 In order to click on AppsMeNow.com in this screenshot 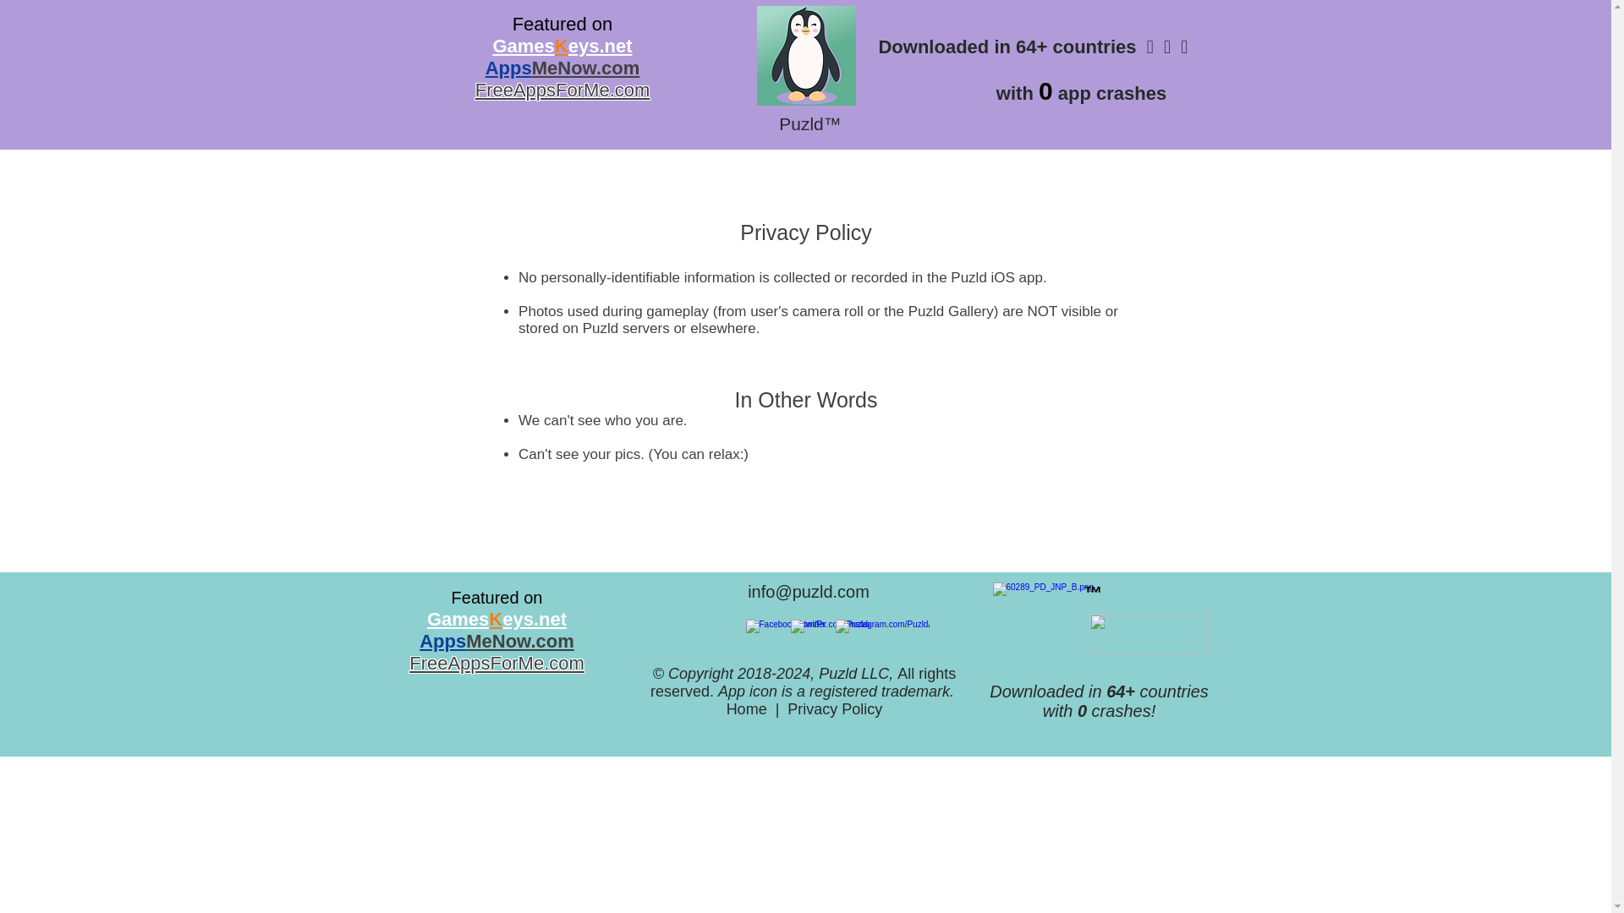, I will do `click(562, 68)`.